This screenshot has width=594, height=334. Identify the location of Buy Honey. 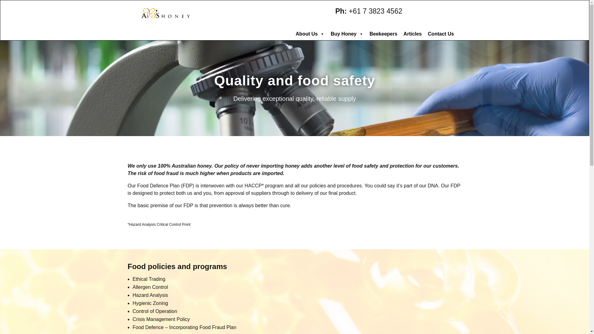
(347, 34).